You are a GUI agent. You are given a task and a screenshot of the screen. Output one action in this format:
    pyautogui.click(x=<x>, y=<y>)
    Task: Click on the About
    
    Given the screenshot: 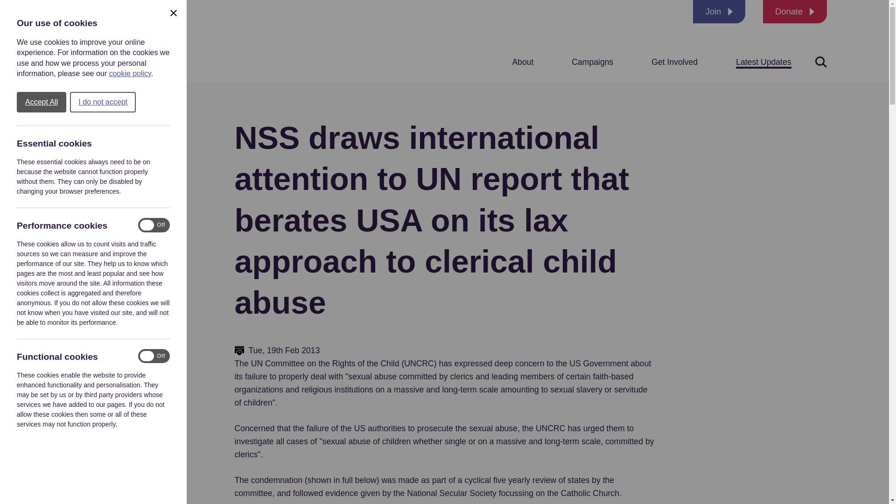 What is the action you would take?
    pyautogui.click(x=522, y=62)
    